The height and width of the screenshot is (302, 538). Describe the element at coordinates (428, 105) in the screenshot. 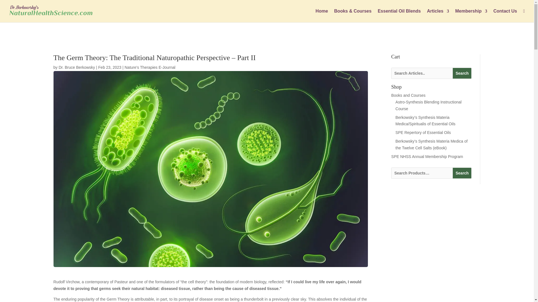

I see `Astro-Synthesis Blending Instructional Course` at that location.